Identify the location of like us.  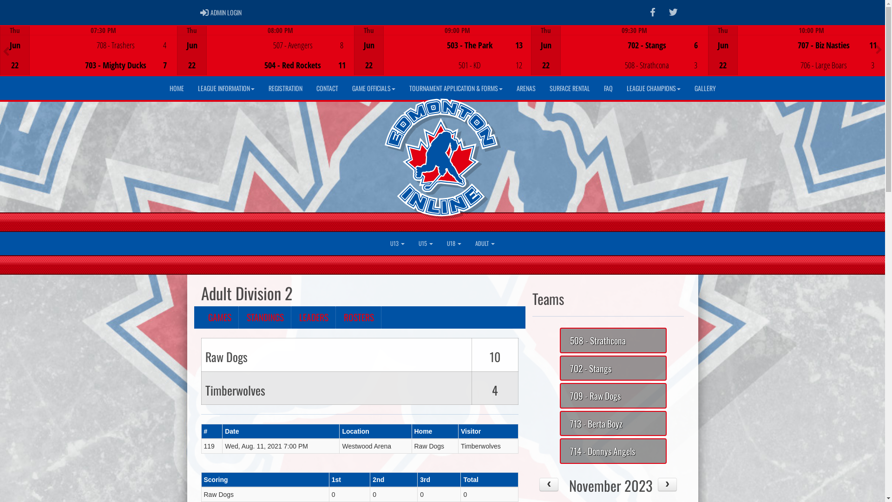
(653, 12).